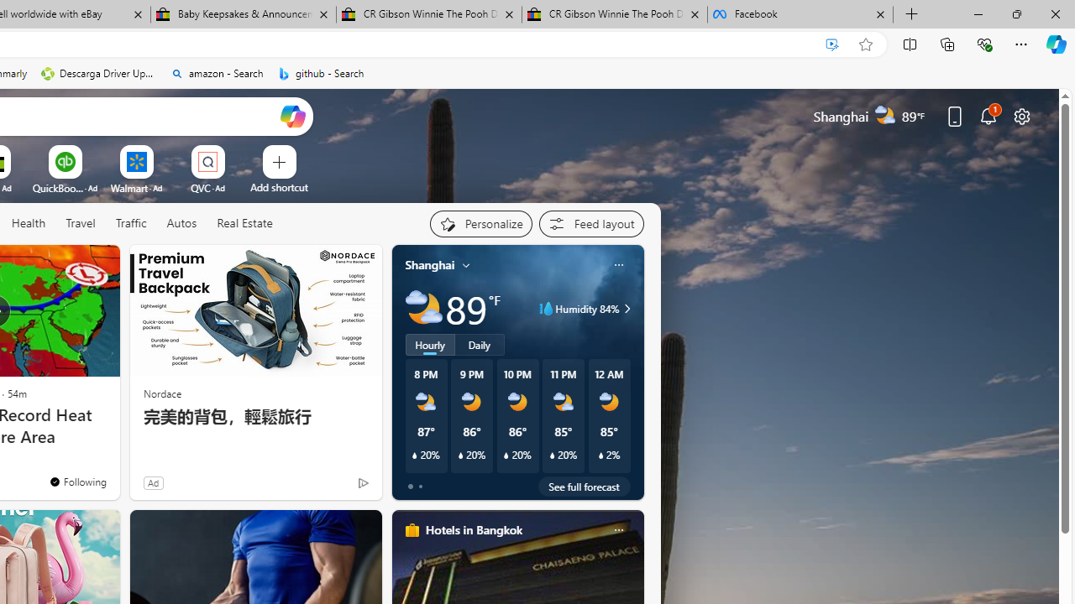 This screenshot has width=1075, height=604. I want to click on Traffic, so click(131, 224).